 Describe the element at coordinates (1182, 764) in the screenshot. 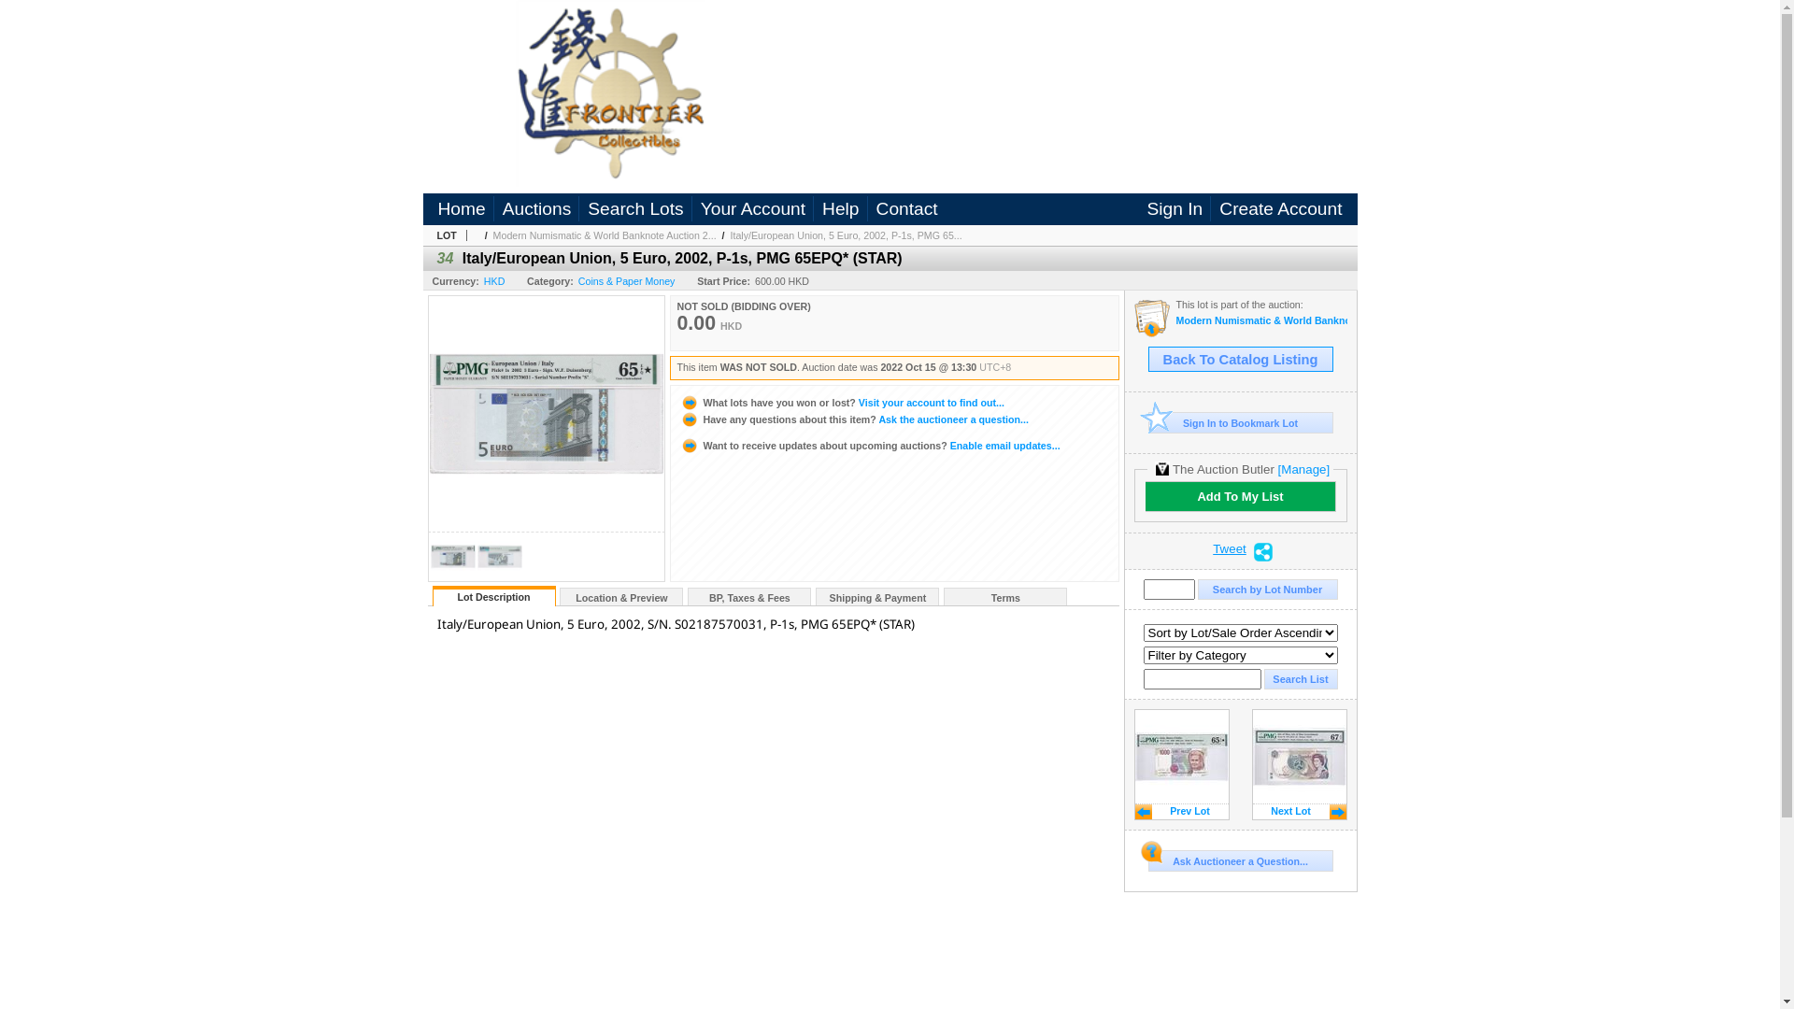

I see `Prev Lot` at that location.